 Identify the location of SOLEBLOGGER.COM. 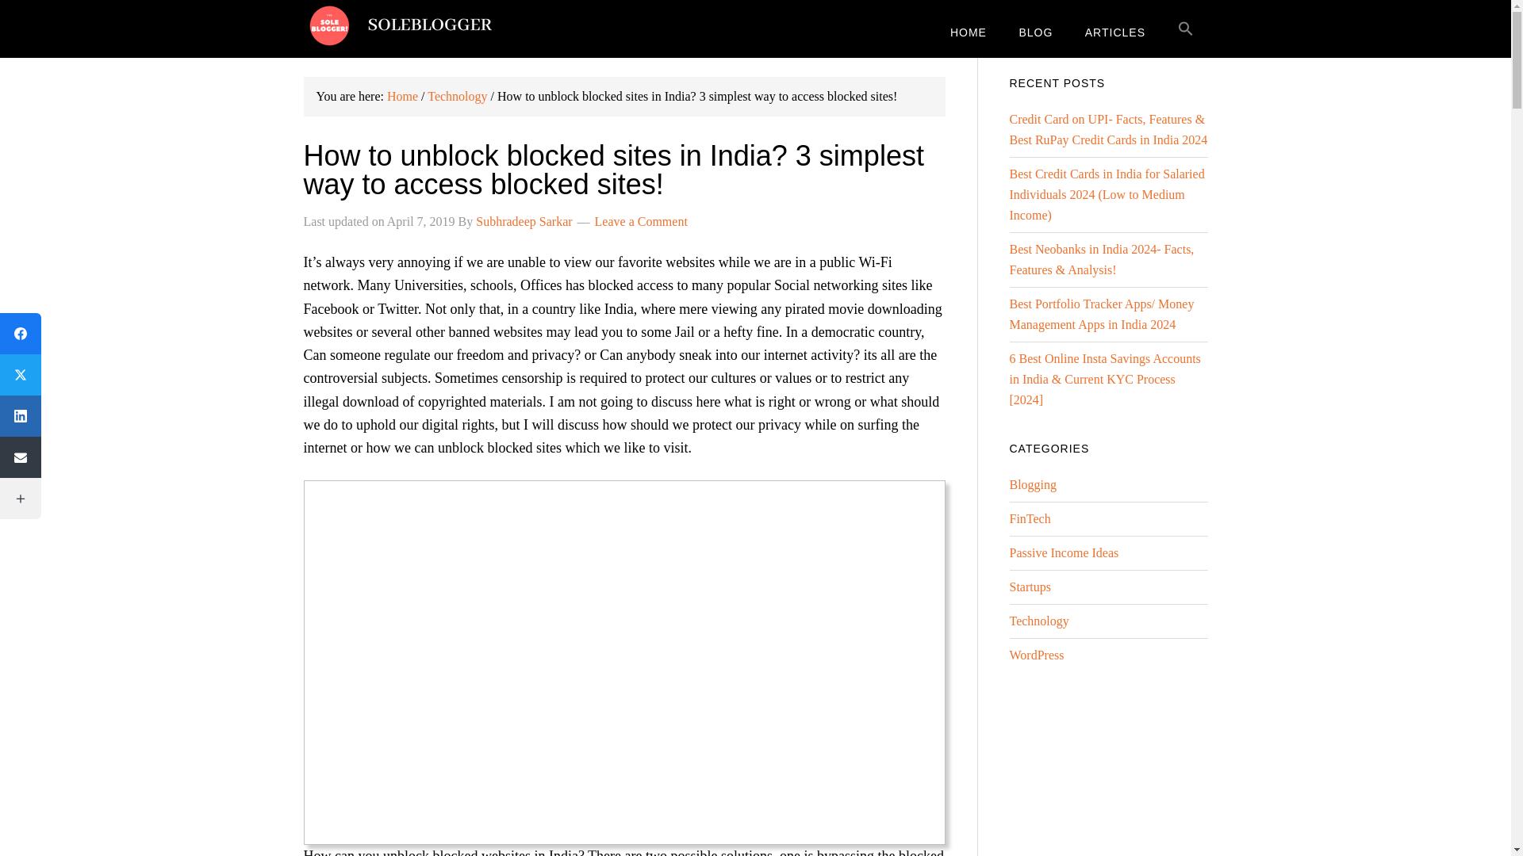
(430, 25).